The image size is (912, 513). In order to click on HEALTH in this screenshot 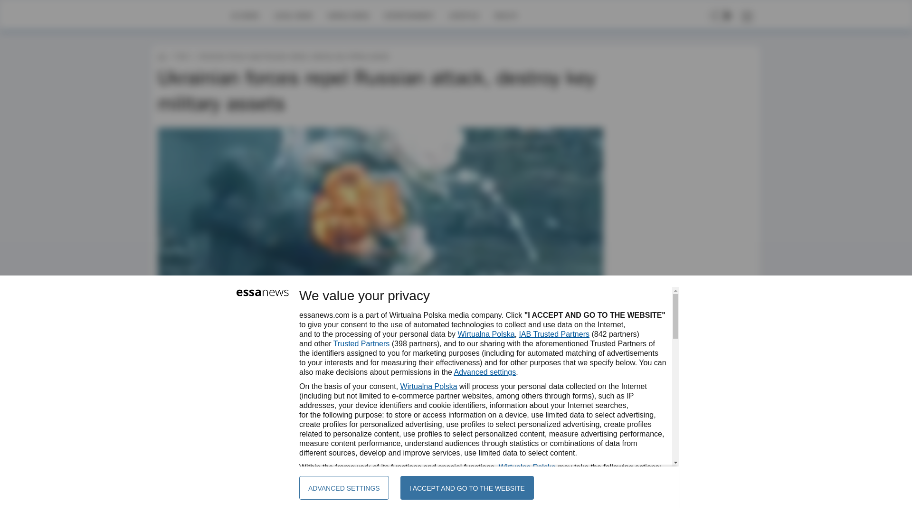, I will do `click(505, 15)`.